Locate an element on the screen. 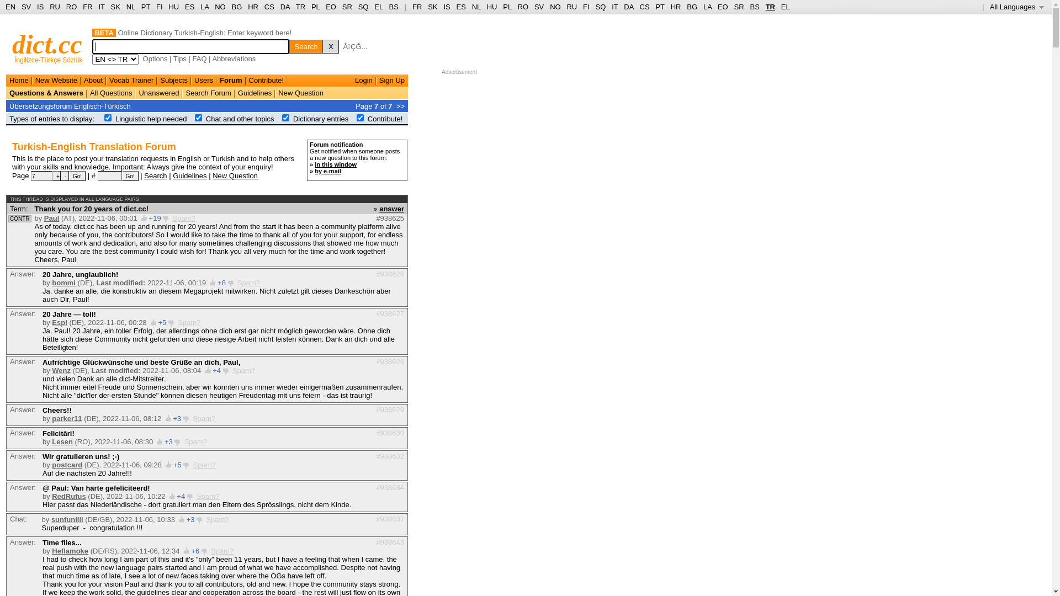 This screenshot has height=596, width=1060. sunfunlili is located at coordinates (67, 520).